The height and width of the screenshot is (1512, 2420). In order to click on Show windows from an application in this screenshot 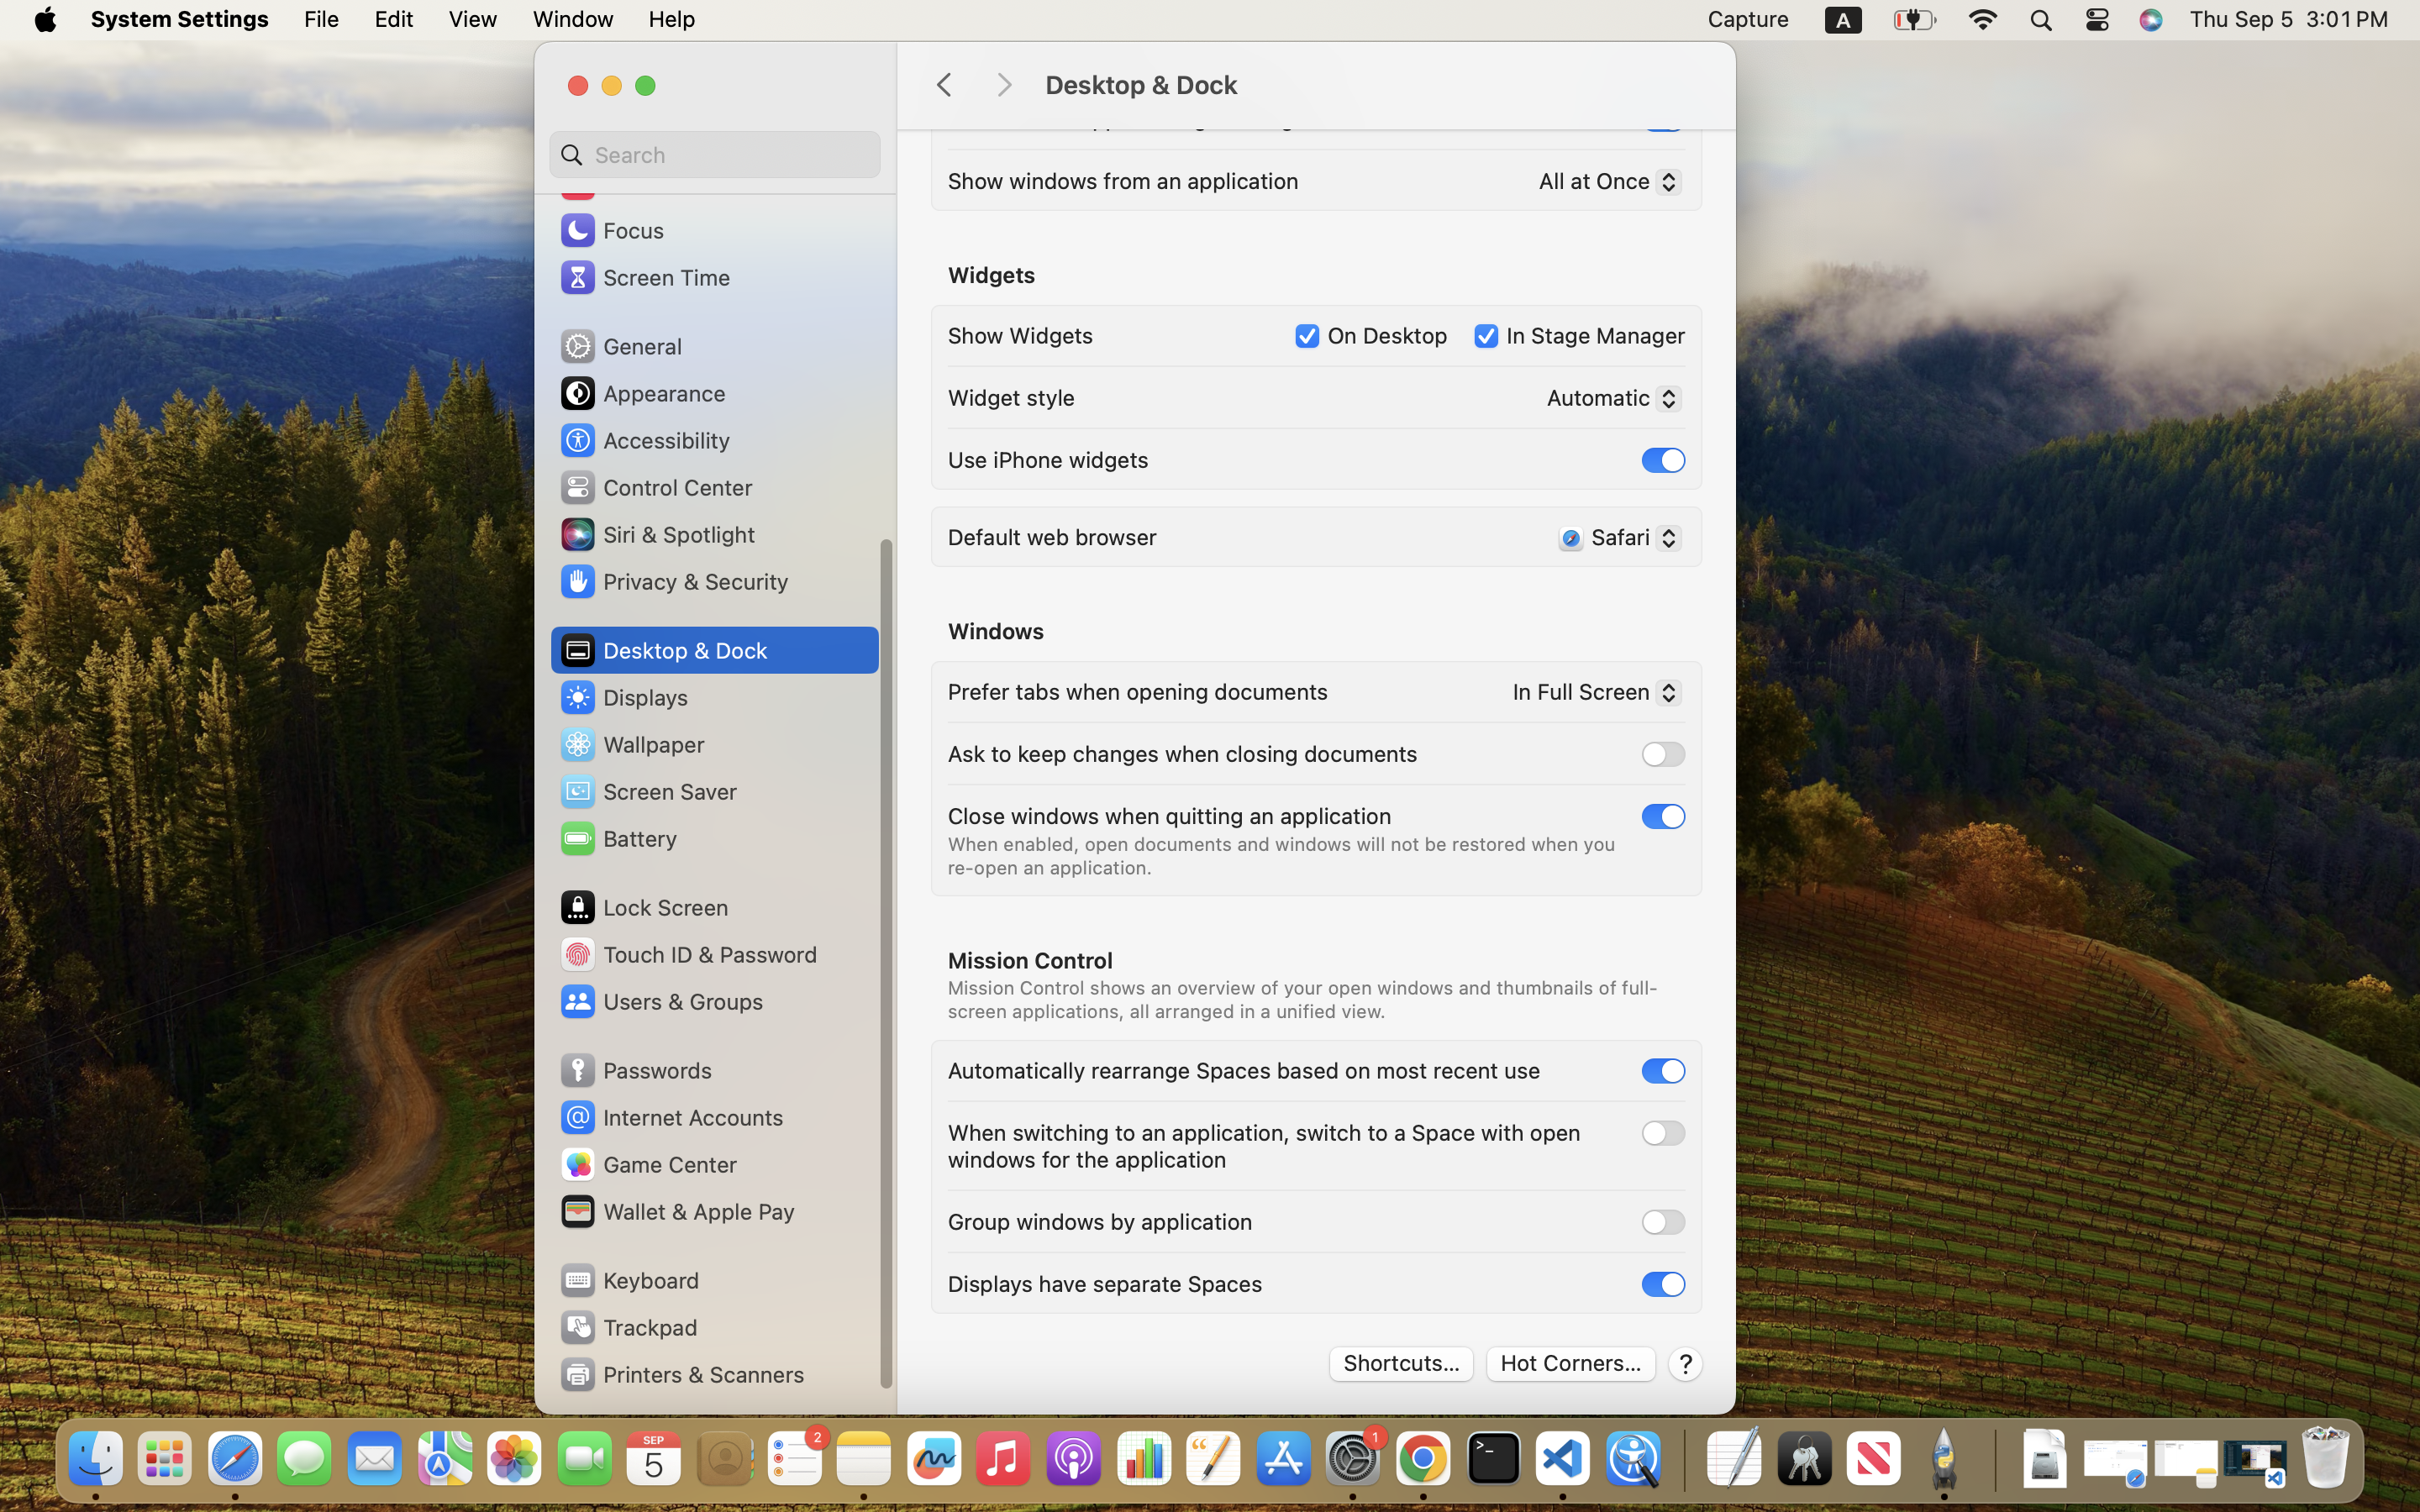, I will do `click(1123, 180)`.